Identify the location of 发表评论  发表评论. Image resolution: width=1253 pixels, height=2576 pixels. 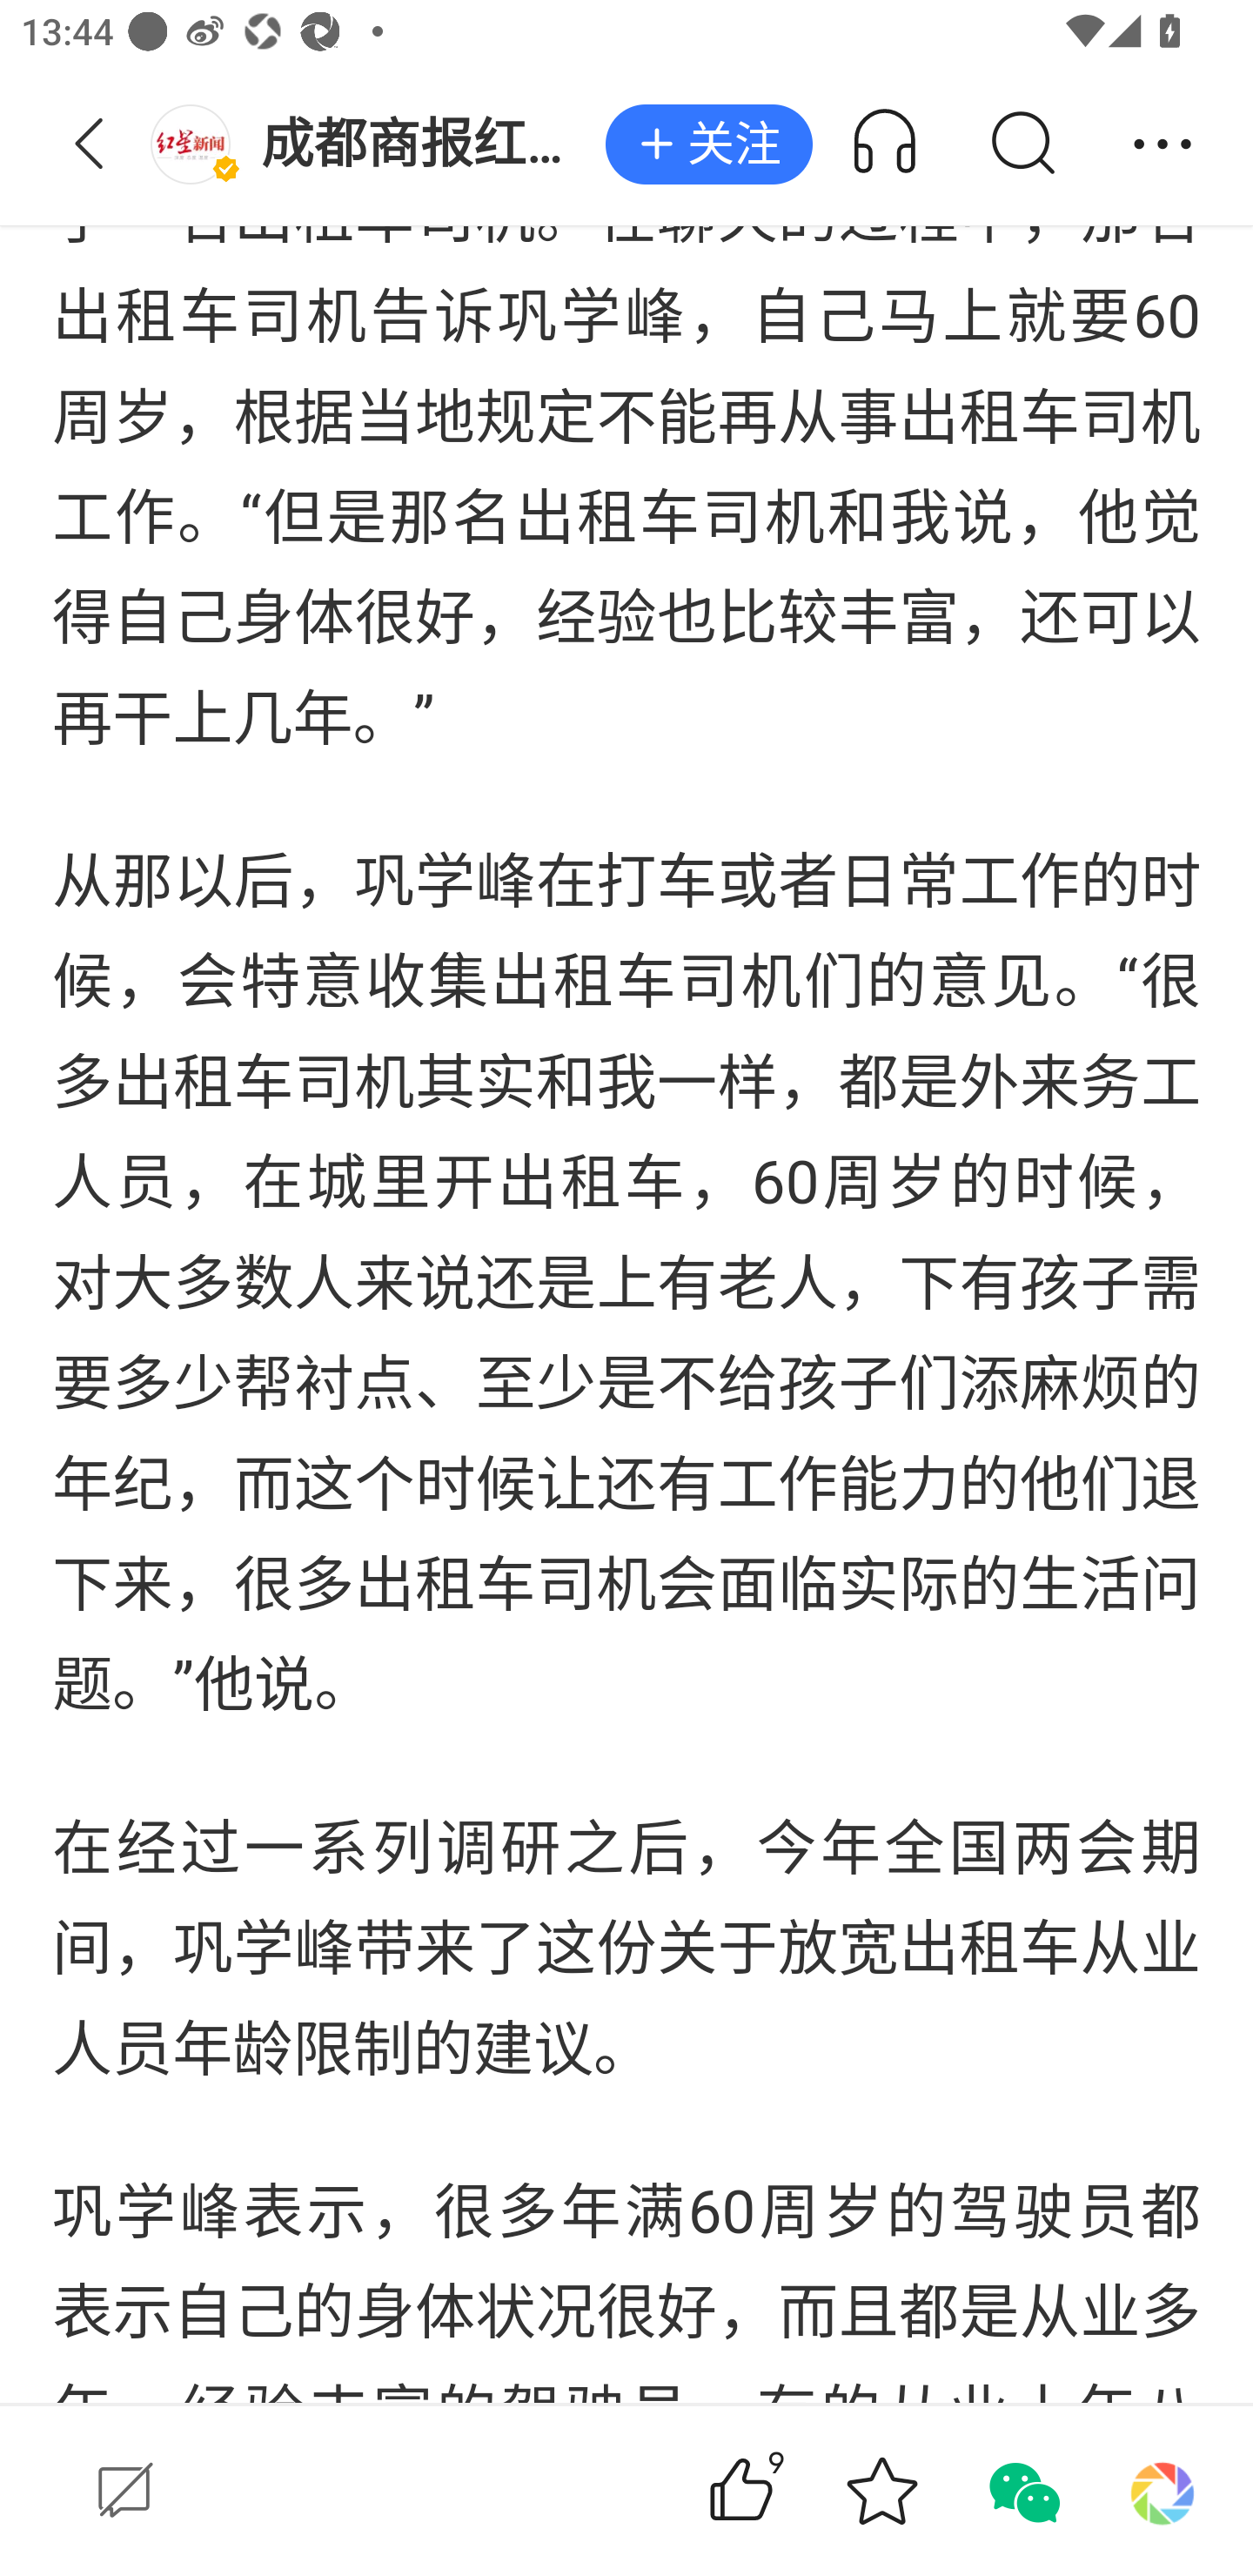
(328, 2491).